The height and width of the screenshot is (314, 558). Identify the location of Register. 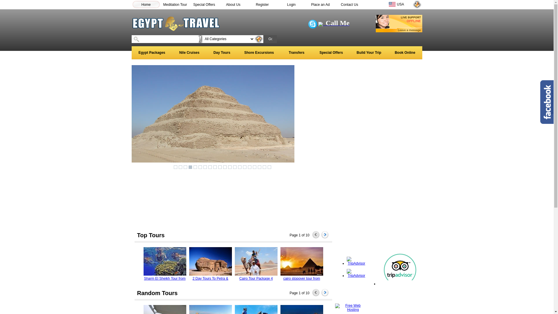
(262, 4).